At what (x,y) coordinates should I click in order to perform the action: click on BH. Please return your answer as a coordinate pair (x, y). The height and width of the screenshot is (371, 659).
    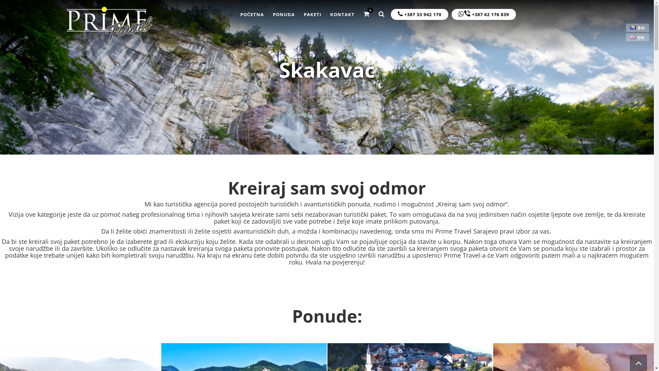
    Looking at the image, I should click on (638, 28).